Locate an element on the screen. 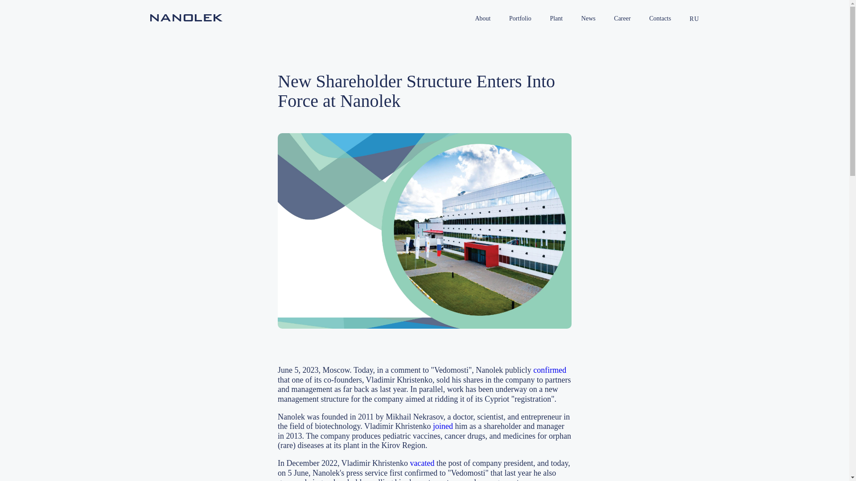 The width and height of the screenshot is (856, 481). confirmed is located at coordinates (549, 370).